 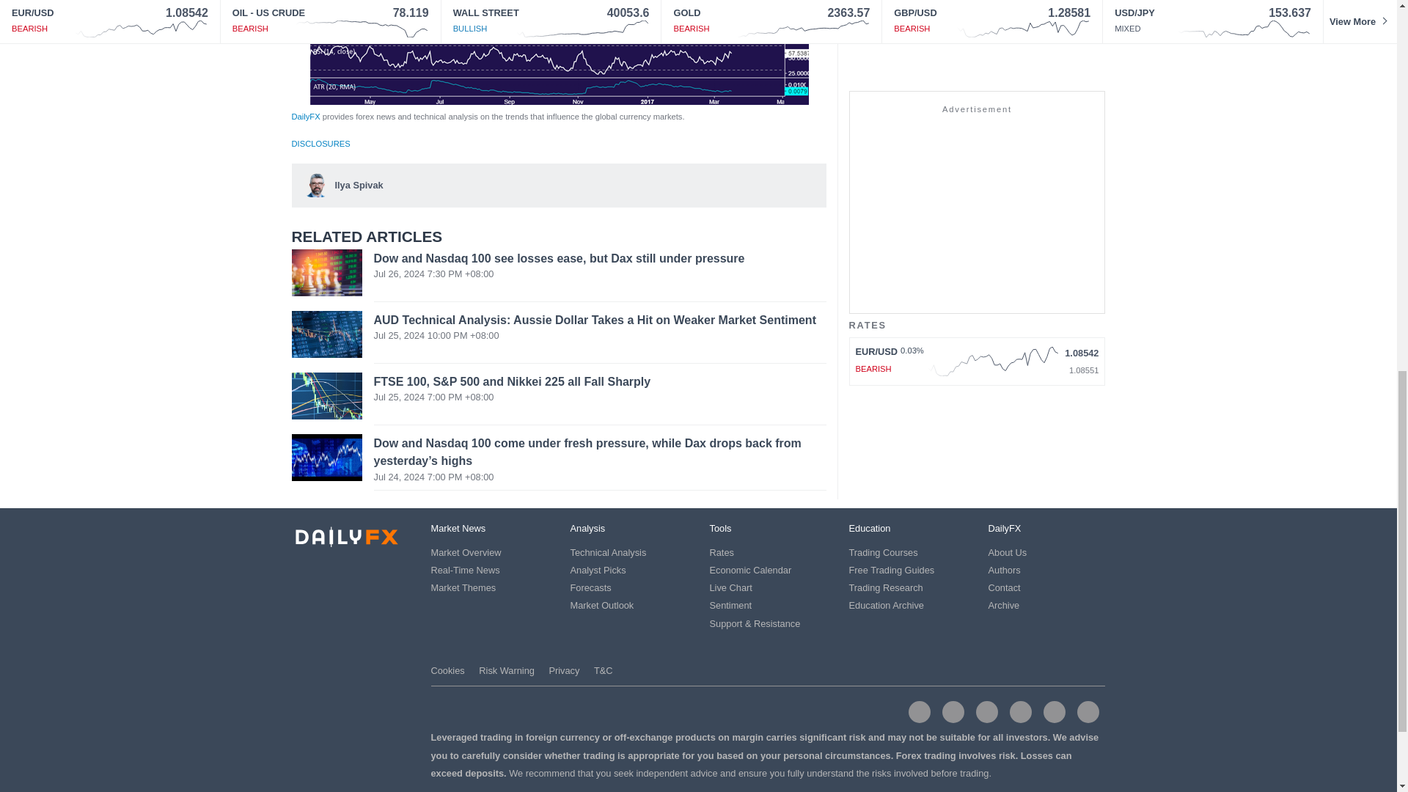 I want to click on Sentiment, so click(x=730, y=604).